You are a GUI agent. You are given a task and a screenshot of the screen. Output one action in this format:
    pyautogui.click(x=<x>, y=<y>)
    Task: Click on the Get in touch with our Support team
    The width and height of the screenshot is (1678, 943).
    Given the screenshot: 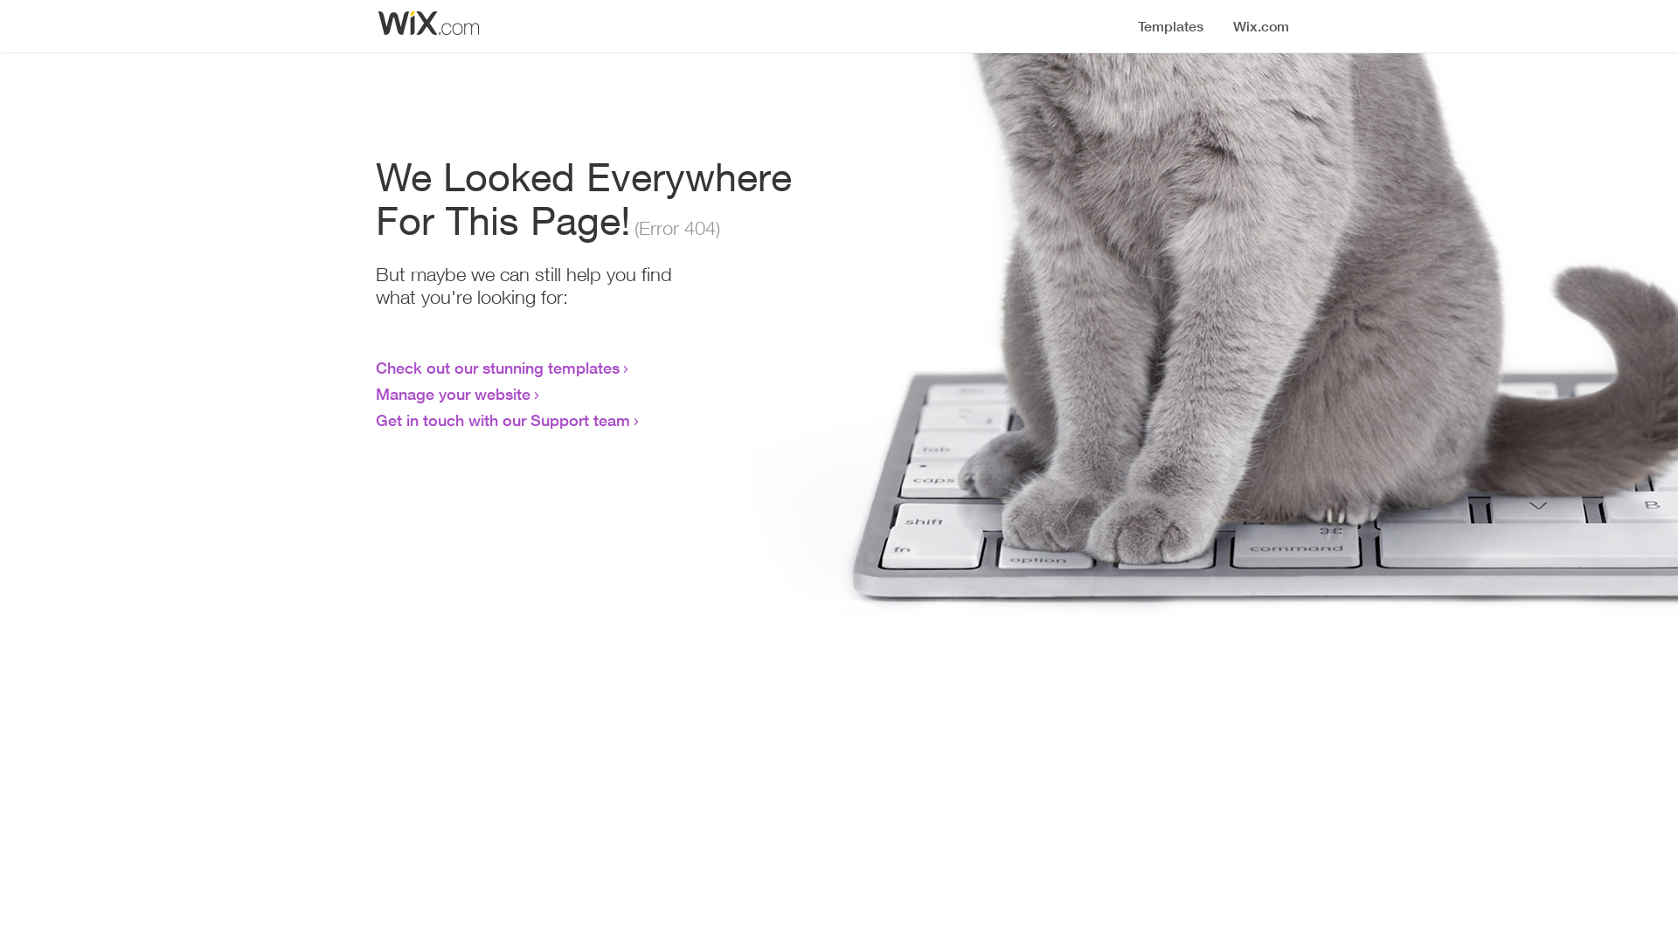 What is the action you would take?
    pyautogui.click(x=503, y=420)
    